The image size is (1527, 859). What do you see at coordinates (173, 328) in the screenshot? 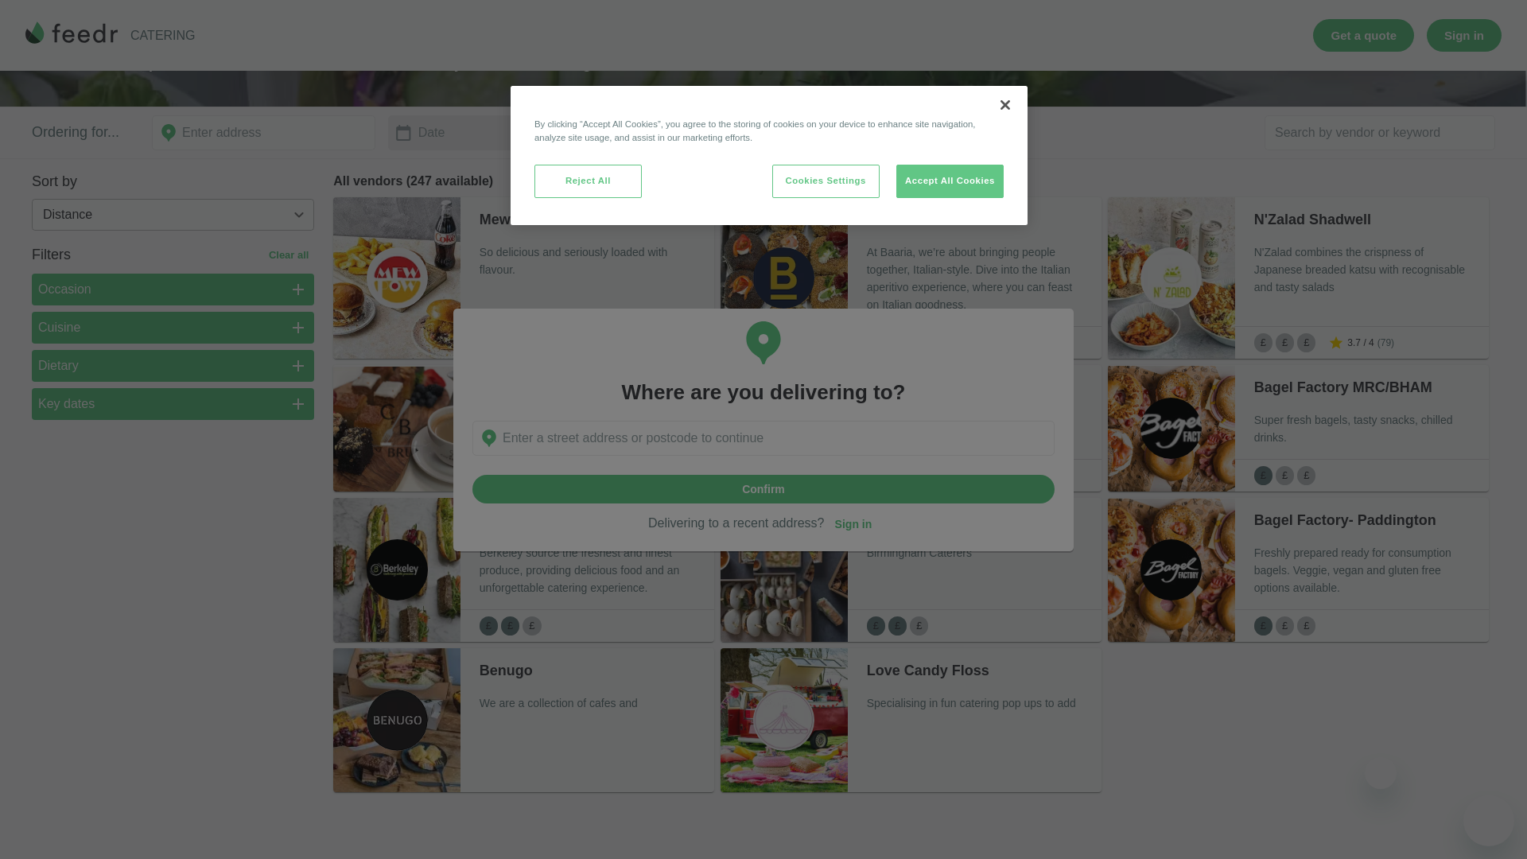
I see `Cuisine` at bounding box center [173, 328].